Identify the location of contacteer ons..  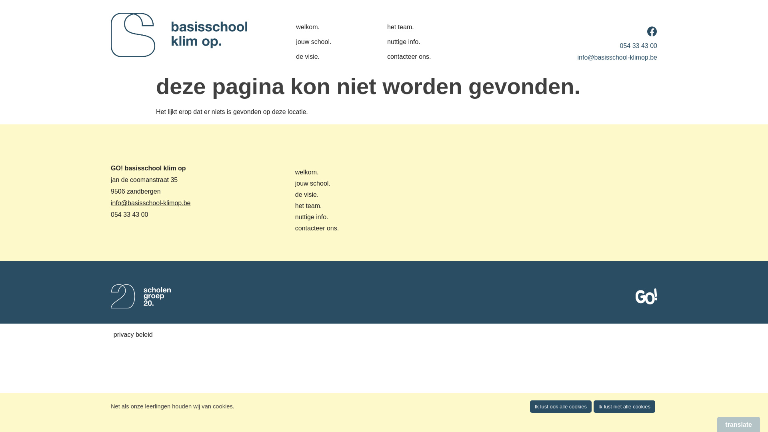
(322, 228).